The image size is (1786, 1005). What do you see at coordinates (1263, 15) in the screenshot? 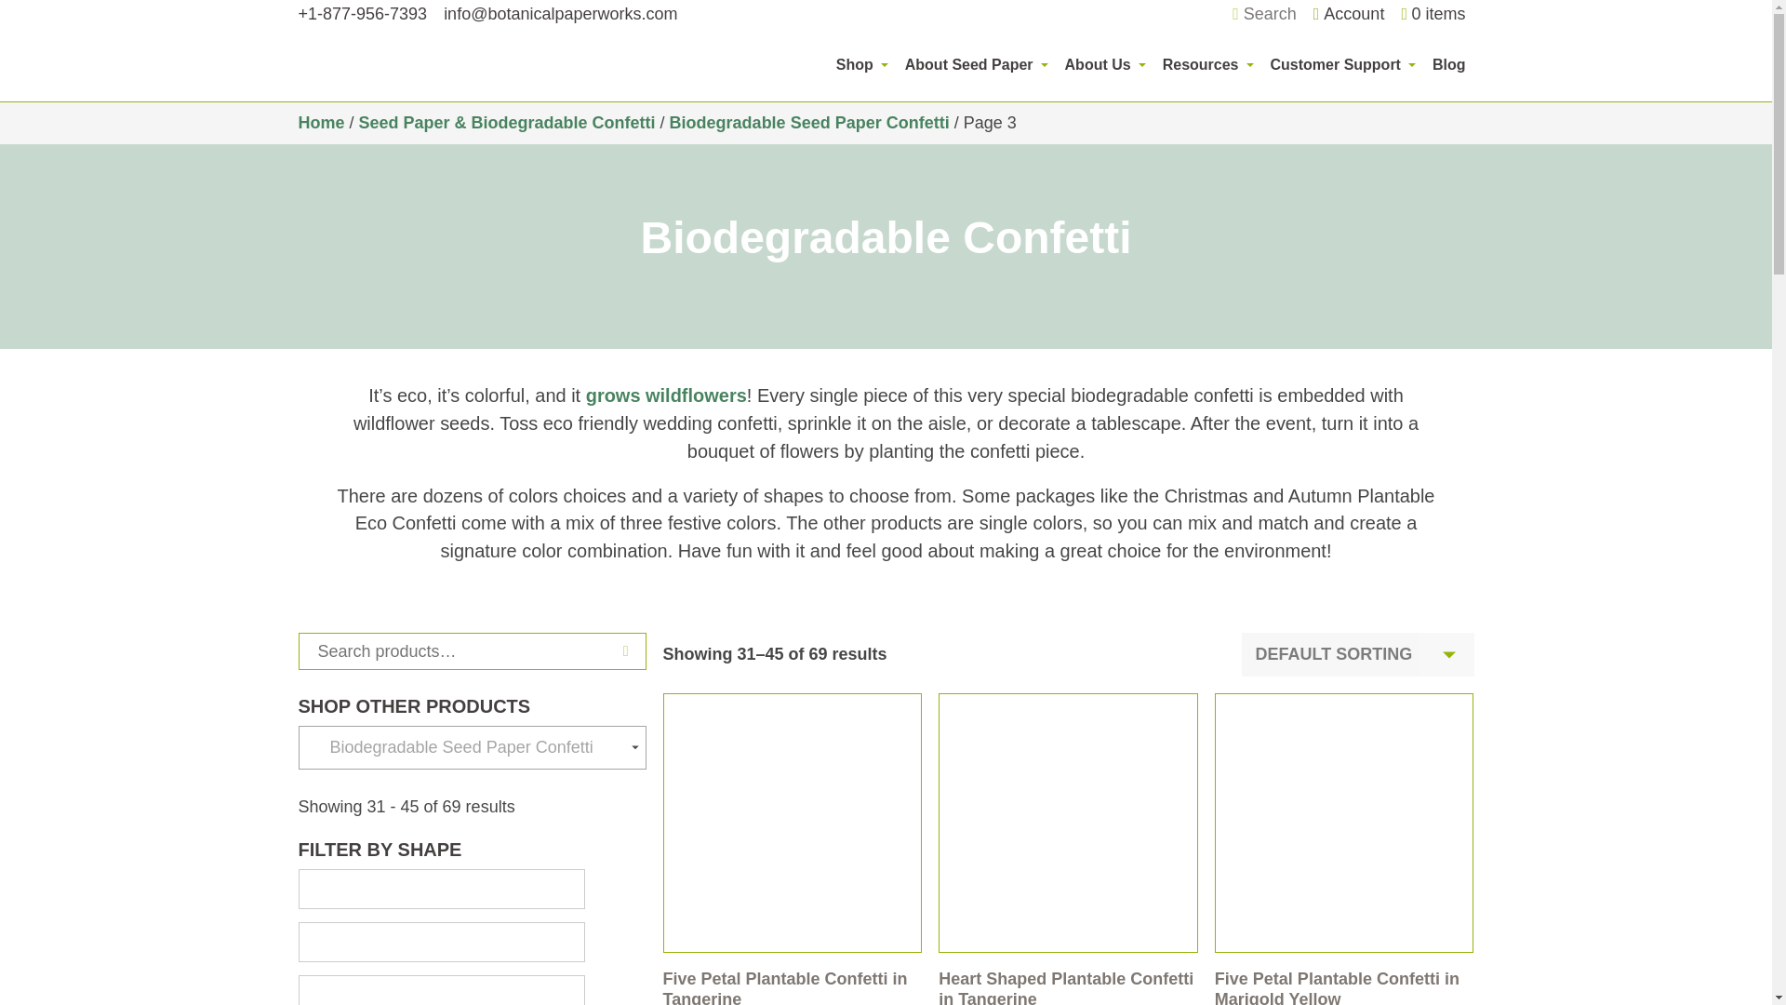
I see `Search` at bounding box center [1263, 15].